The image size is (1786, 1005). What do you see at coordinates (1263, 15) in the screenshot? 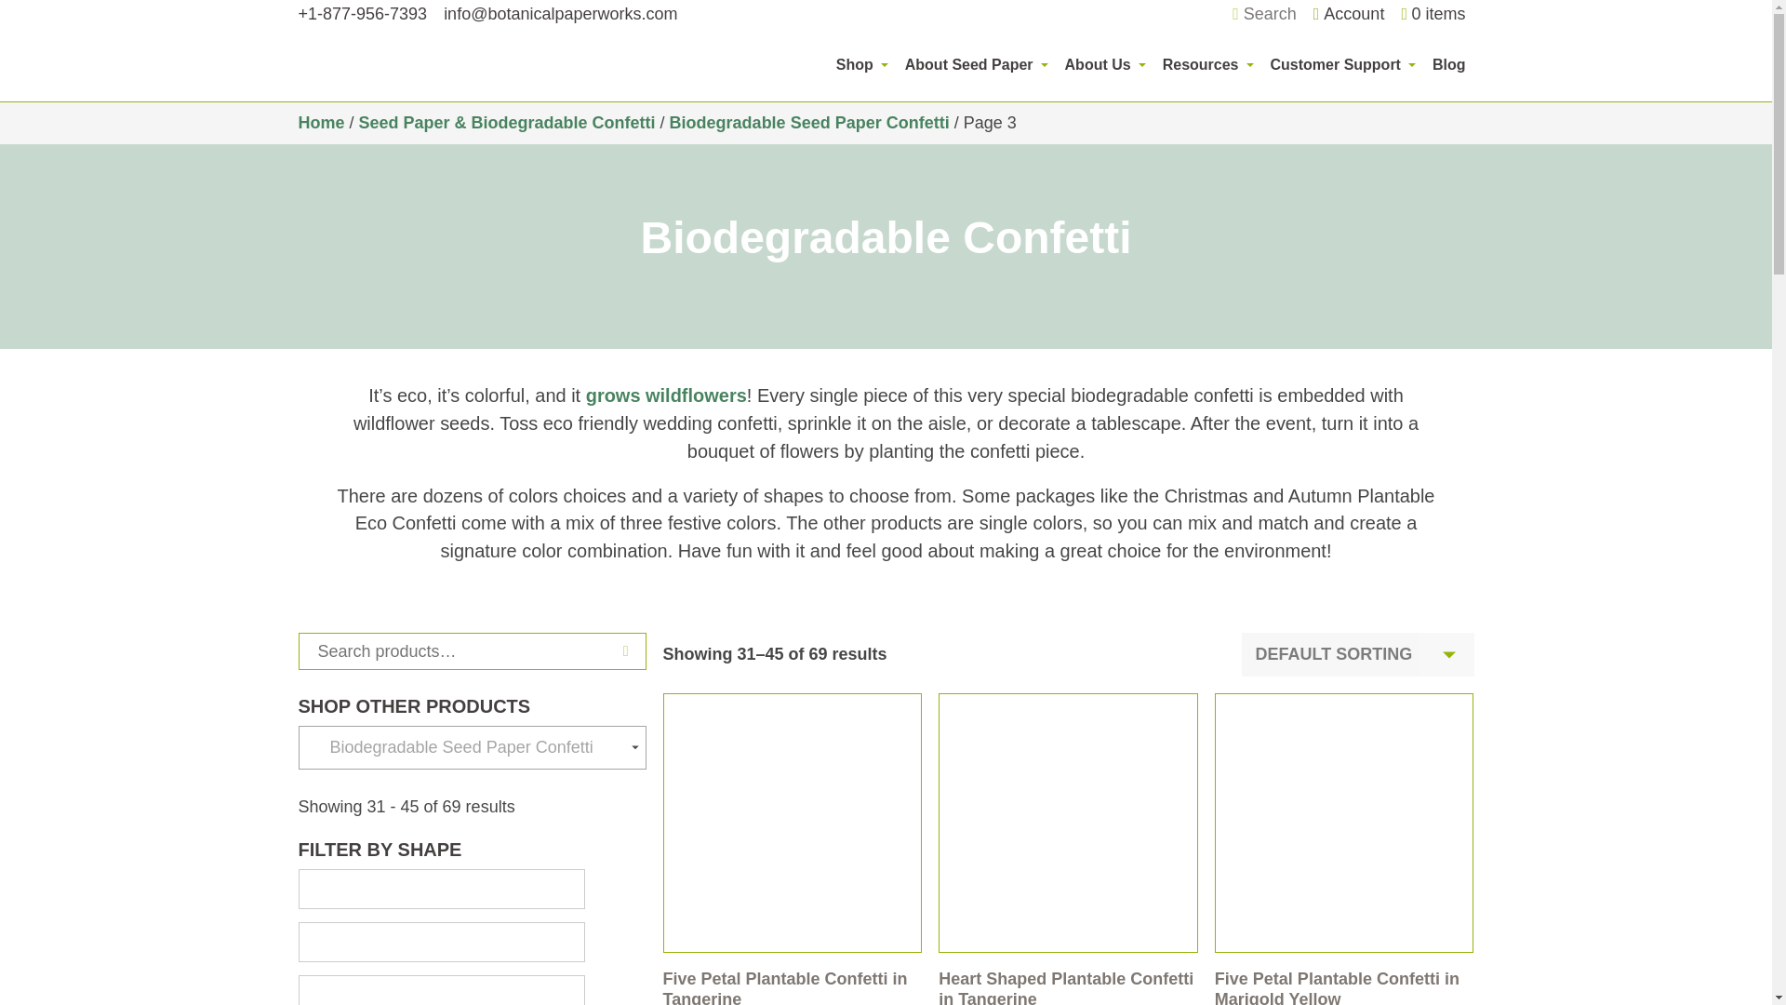
I see `Search` at bounding box center [1263, 15].